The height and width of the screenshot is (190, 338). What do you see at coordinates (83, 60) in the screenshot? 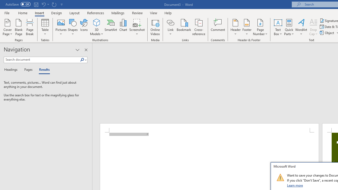
I see `Search` at bounding box center [83, 60].